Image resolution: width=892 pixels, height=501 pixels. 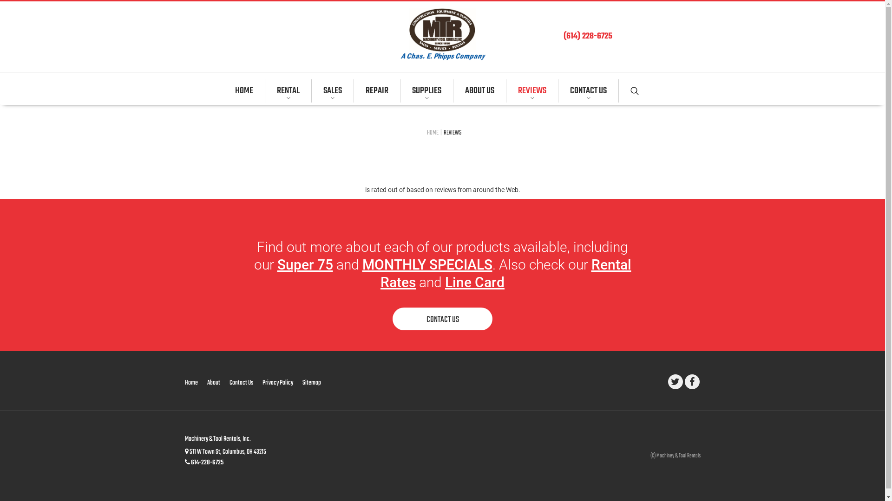 What do you see at coordinates (305, 264) in the screenshot?
I see `Super 75` at bounding box center [305, 264].